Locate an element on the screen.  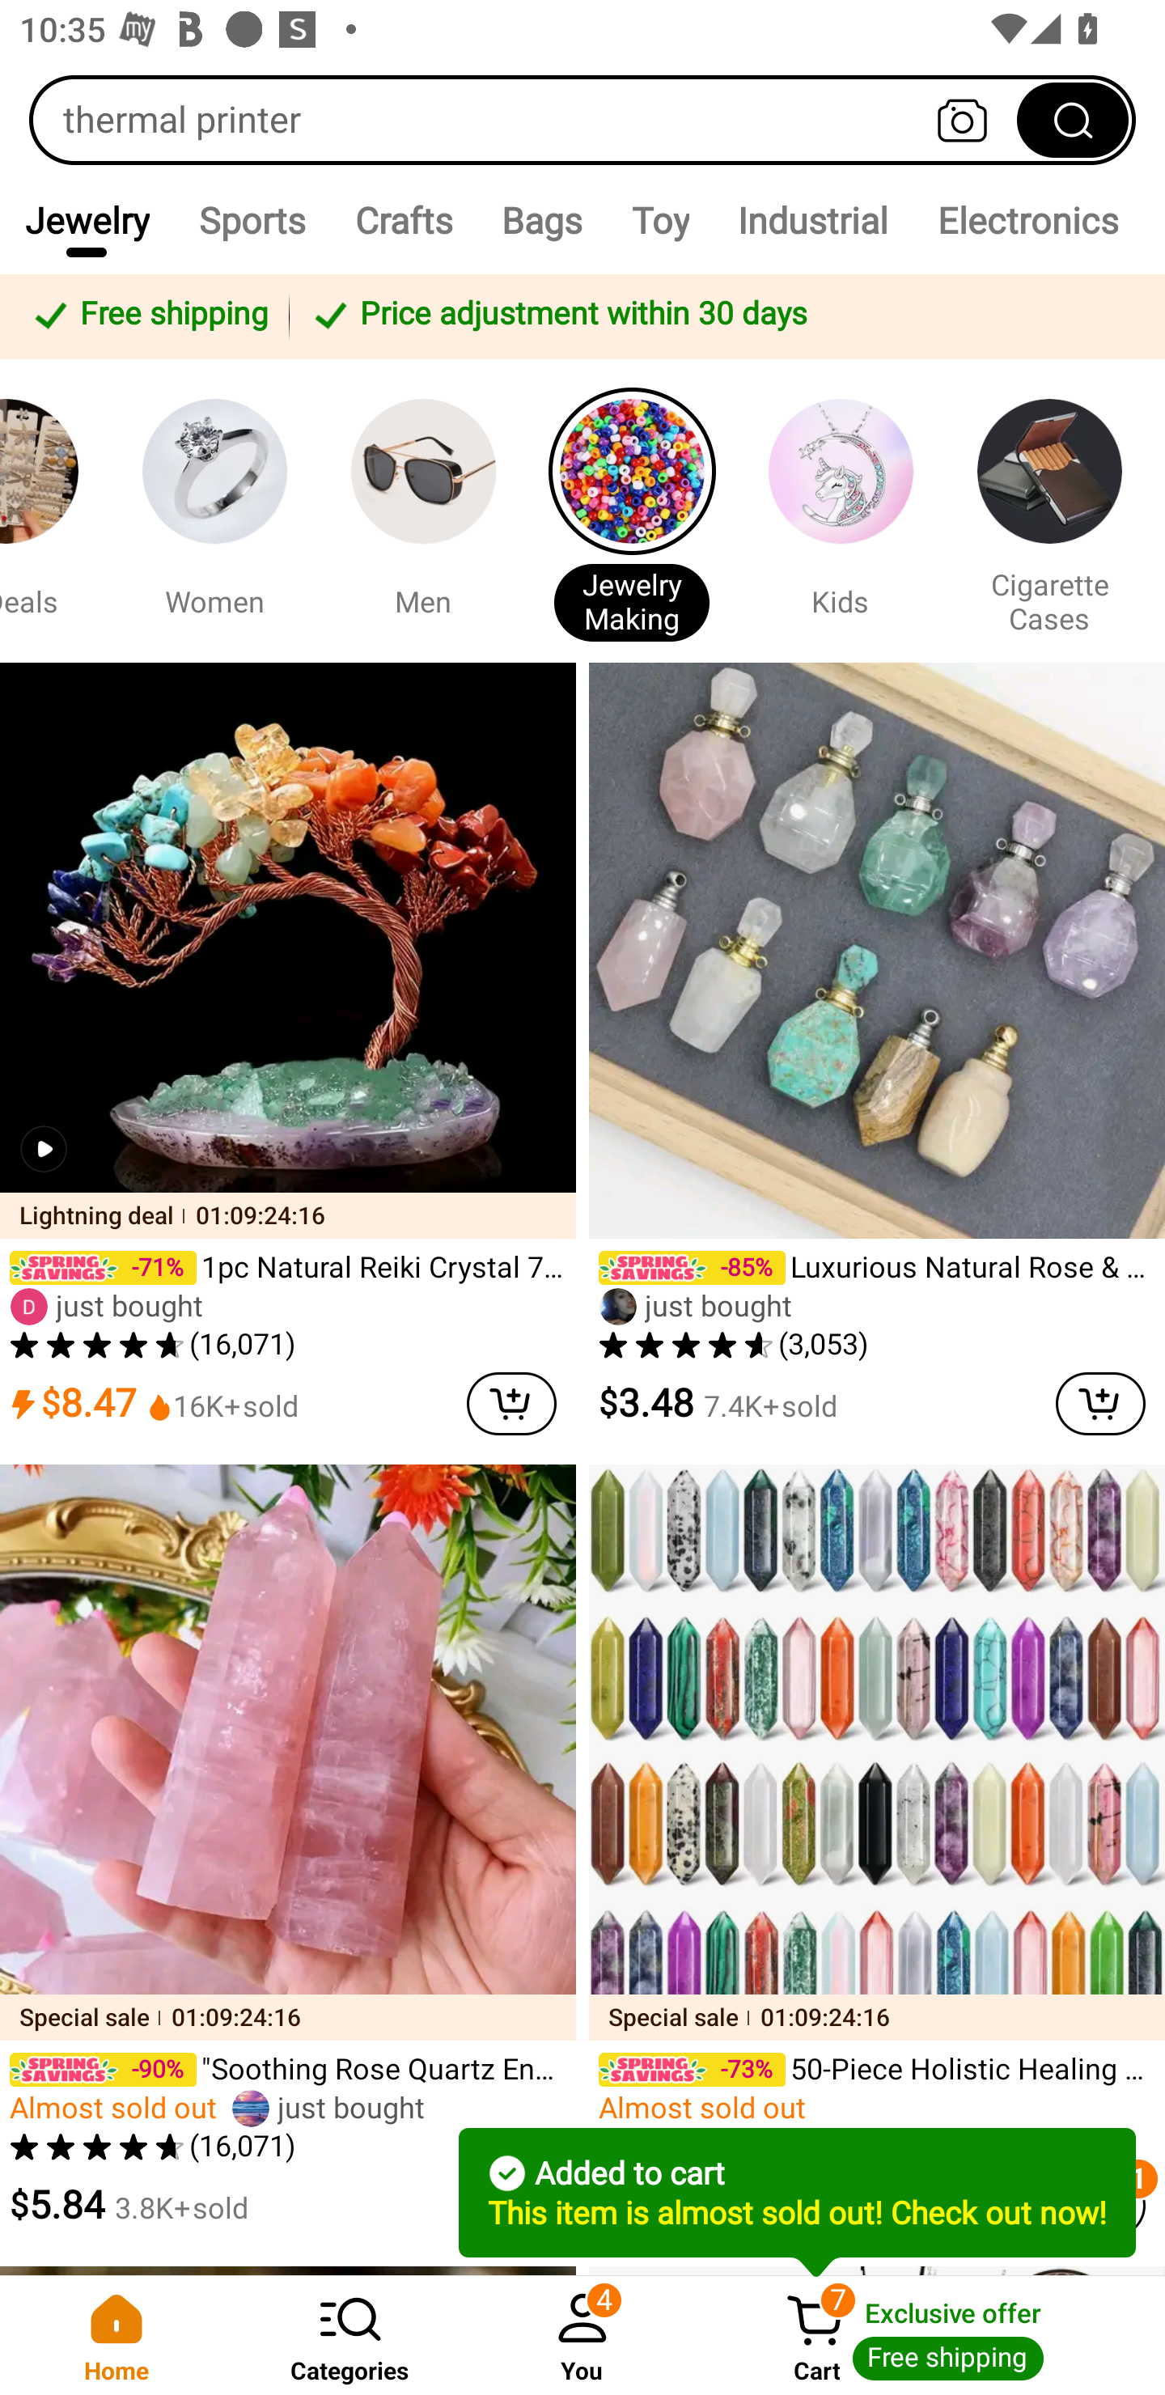
Cigarette Cases is located at coordinates (1049, 510).